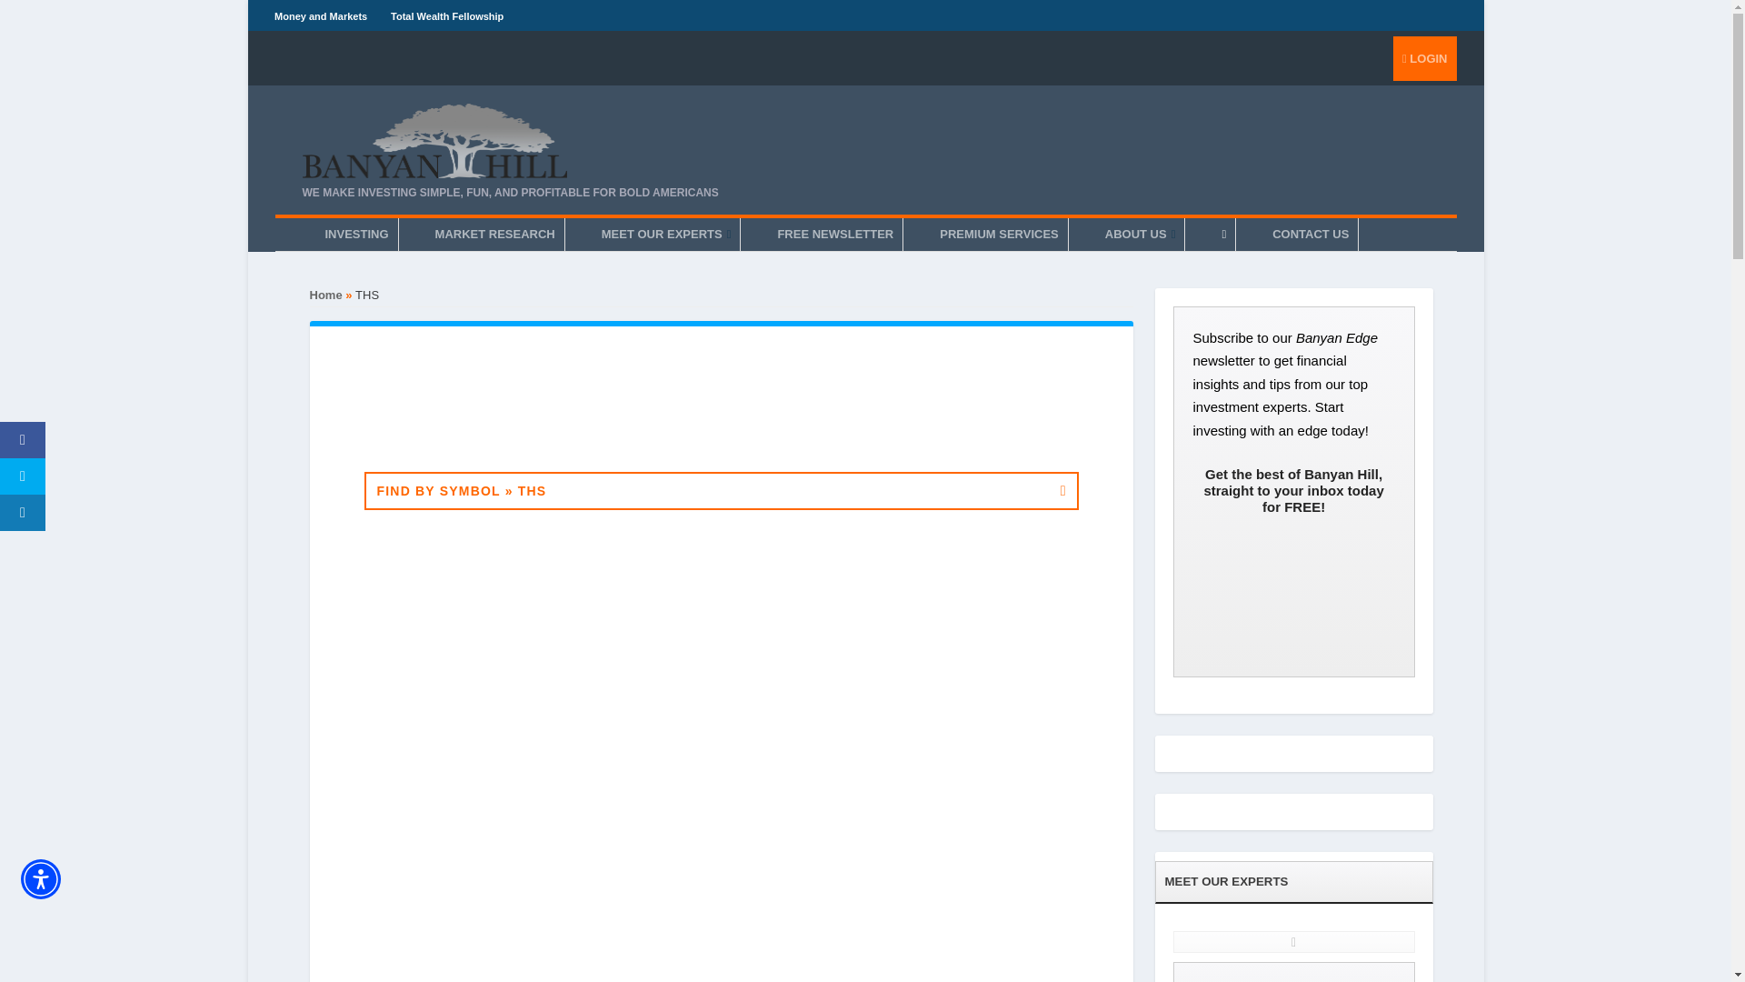 The image size is (1745, 982). I want to click on Market Research, so click(494, 235).